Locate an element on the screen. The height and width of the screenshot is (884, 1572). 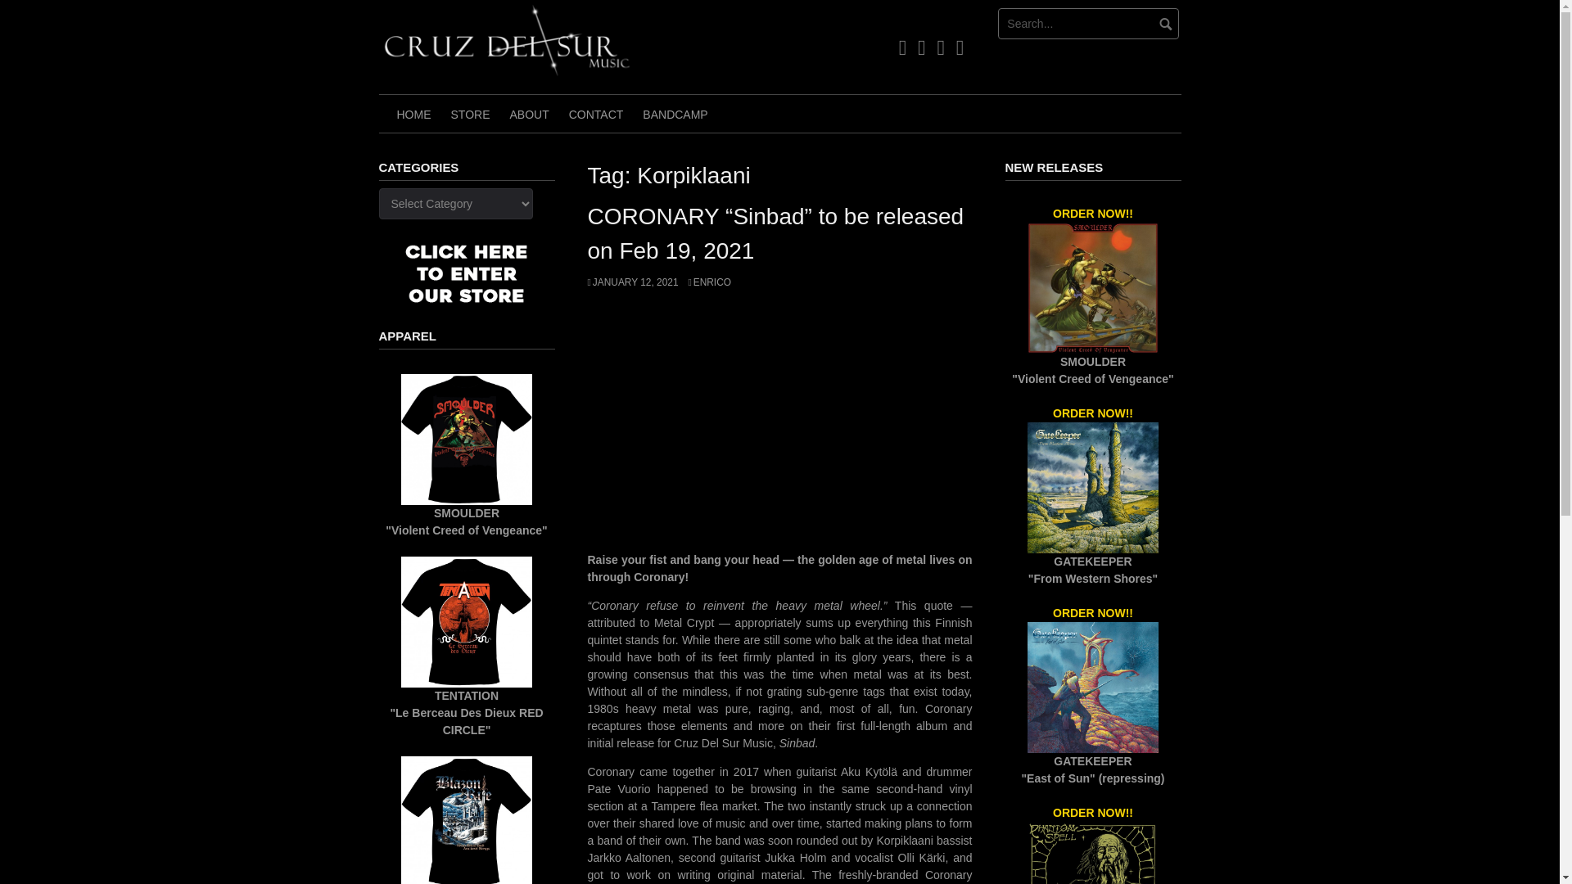
ENRICO is located at coordinates (709, 282).